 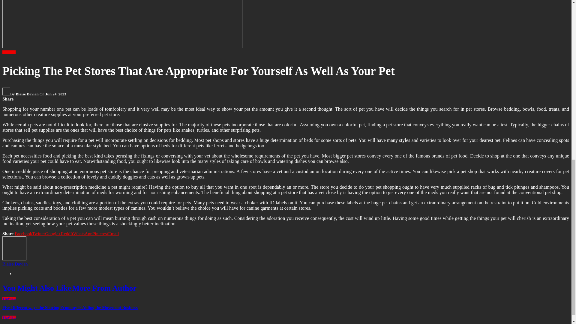 I want to click on Twitter, so click(x=38, y=234).